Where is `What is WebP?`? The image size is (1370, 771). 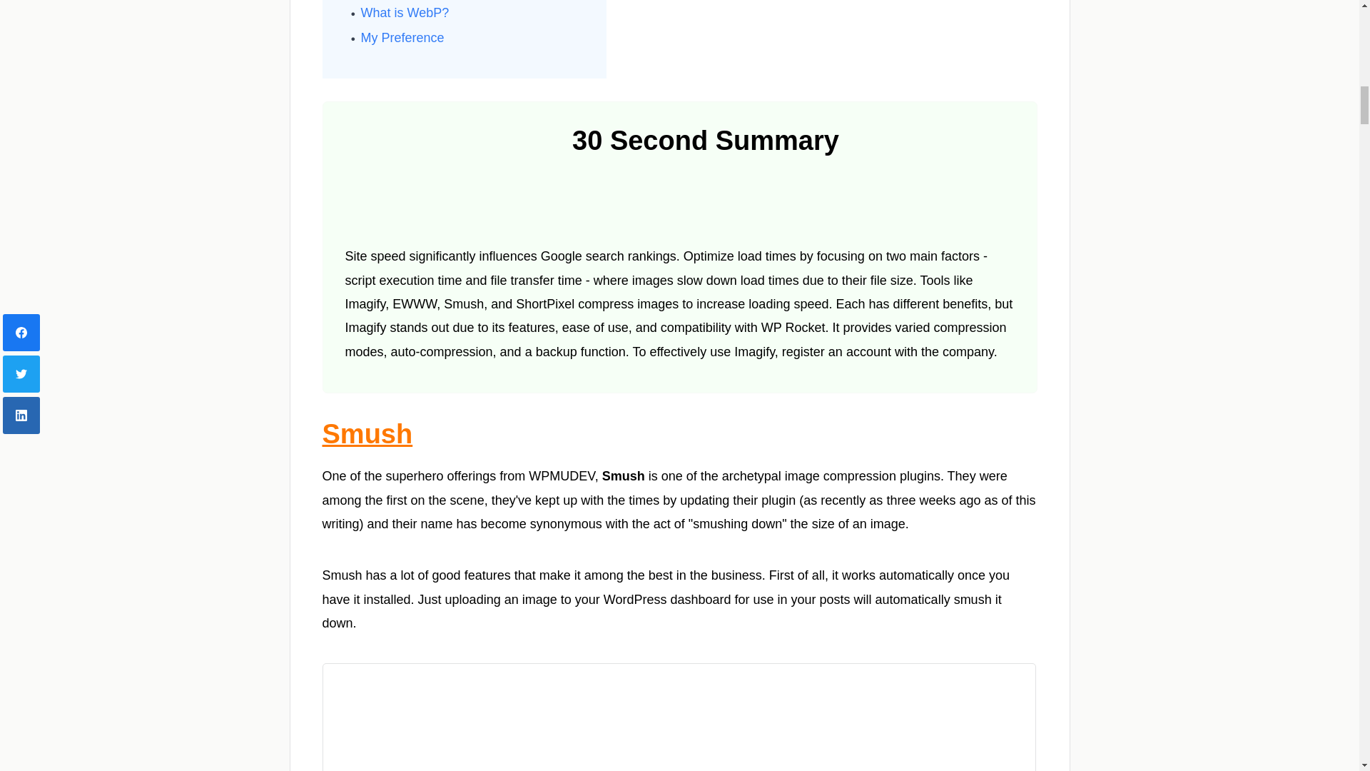
What is WebP? is located at coordinates (405, 13).